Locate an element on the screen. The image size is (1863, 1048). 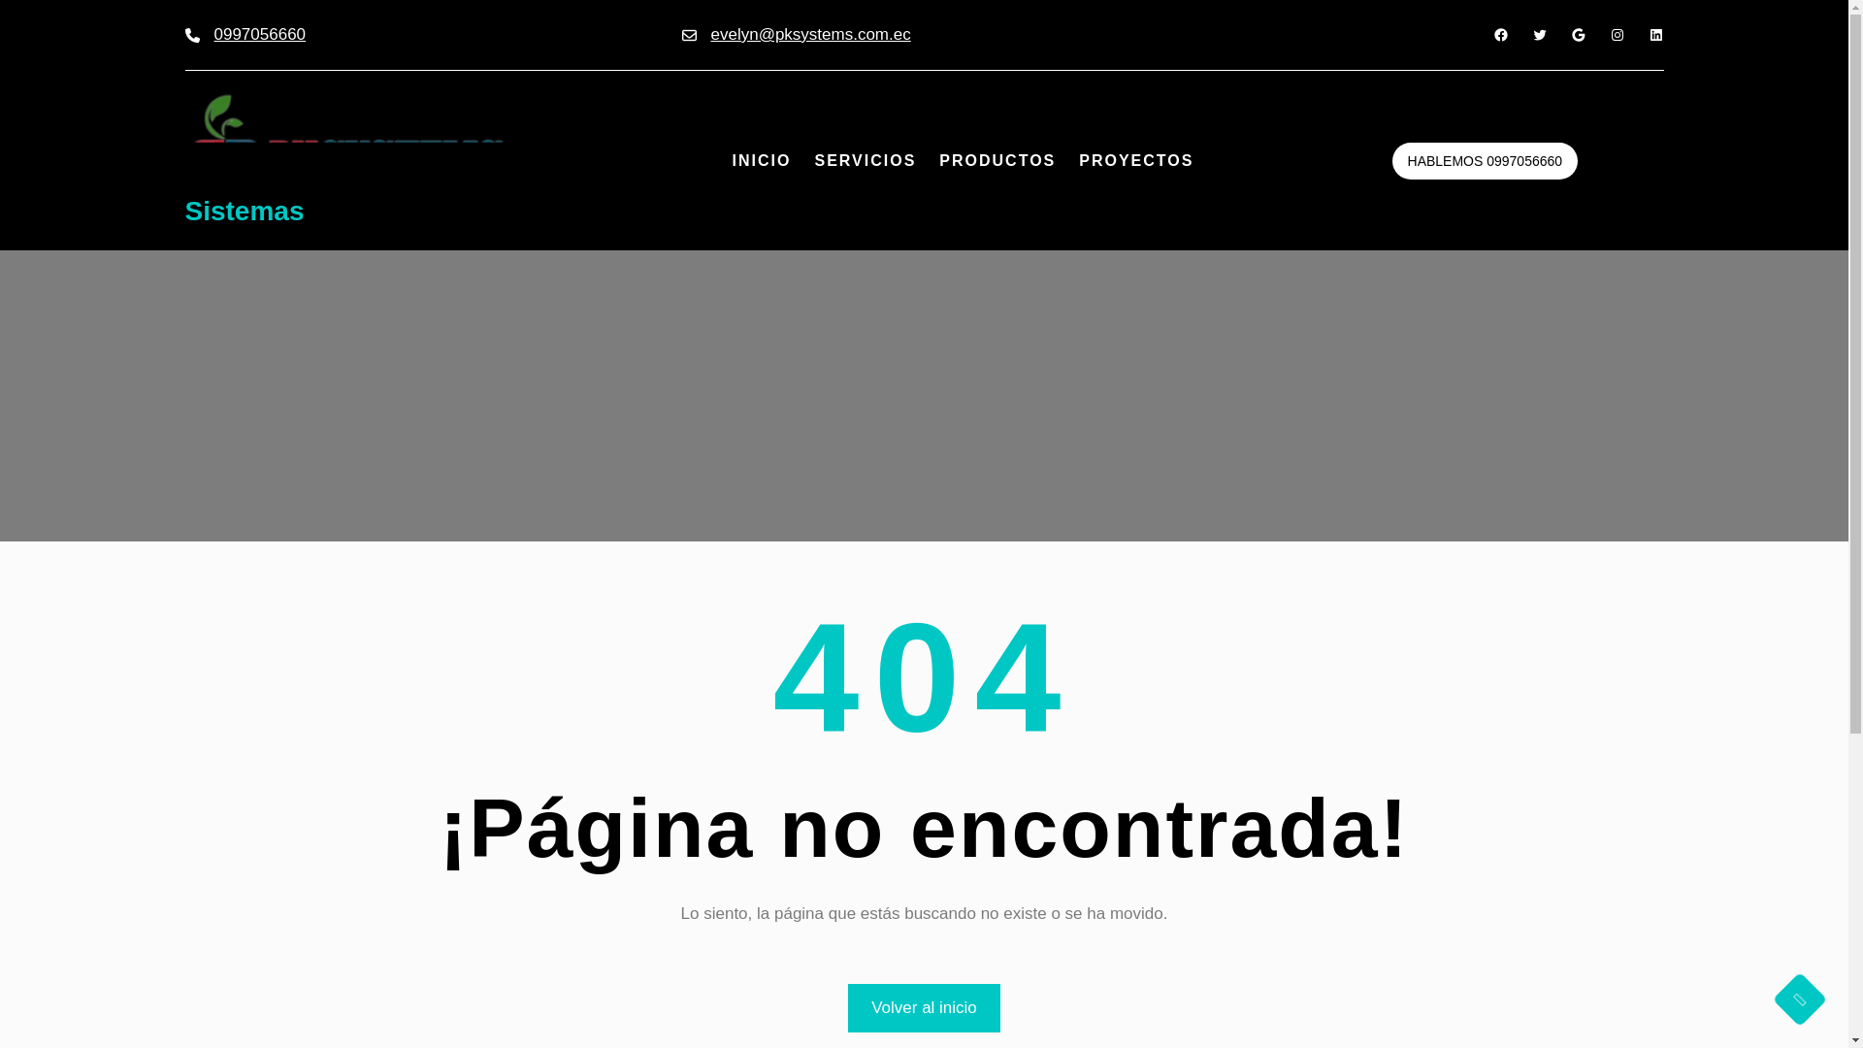
INICIO is located at coordinates (762, 161).